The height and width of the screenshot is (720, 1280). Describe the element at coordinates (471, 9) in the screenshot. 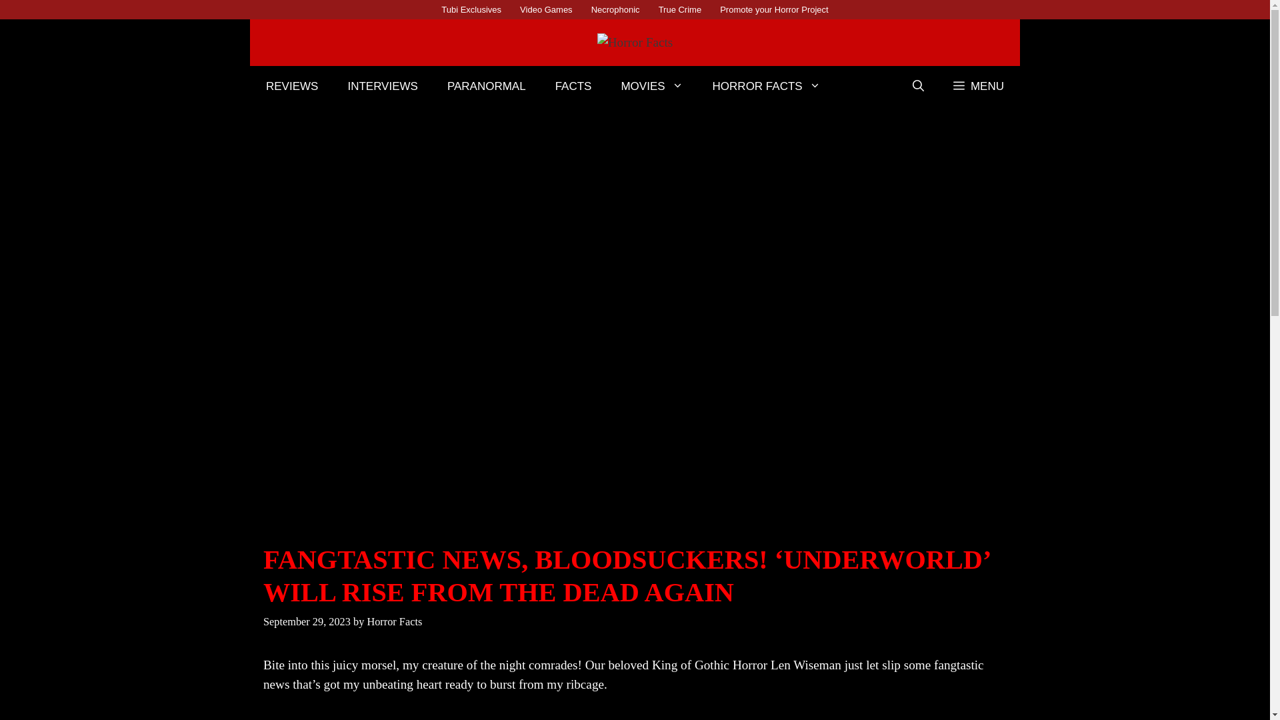

I see `Tubi Exclusives` at that location.